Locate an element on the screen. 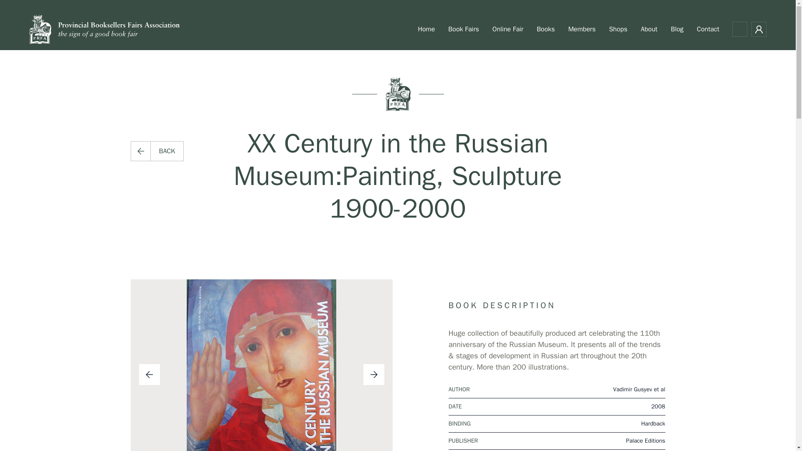 The image size is (802, 451). Contact is located at coordinates (708, 29).